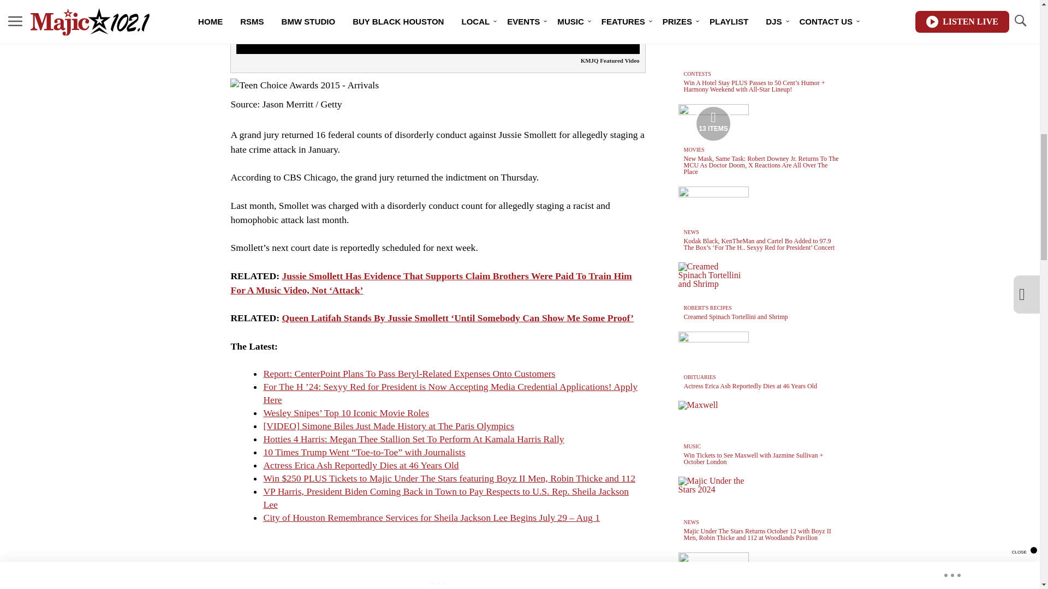 The width and height of the screenshot is (1048, 589). What do you see at coordinates (713, 124) in the screenshot?
I see `Media Playlist` at bounding box center [713, 124].